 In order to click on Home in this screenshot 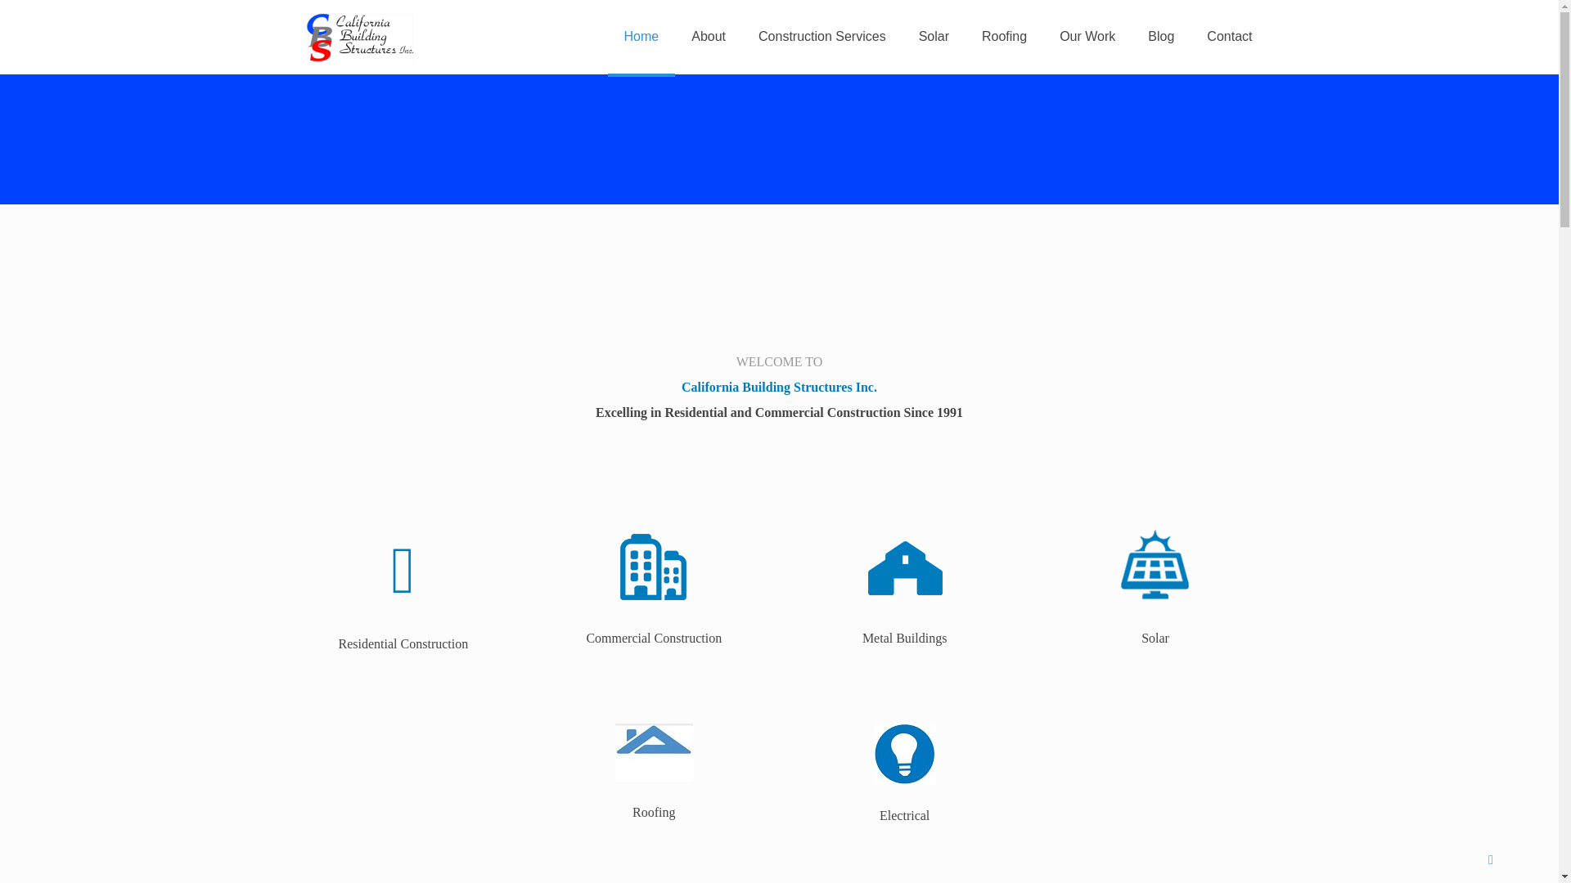, I will do `click(641, 36)`.